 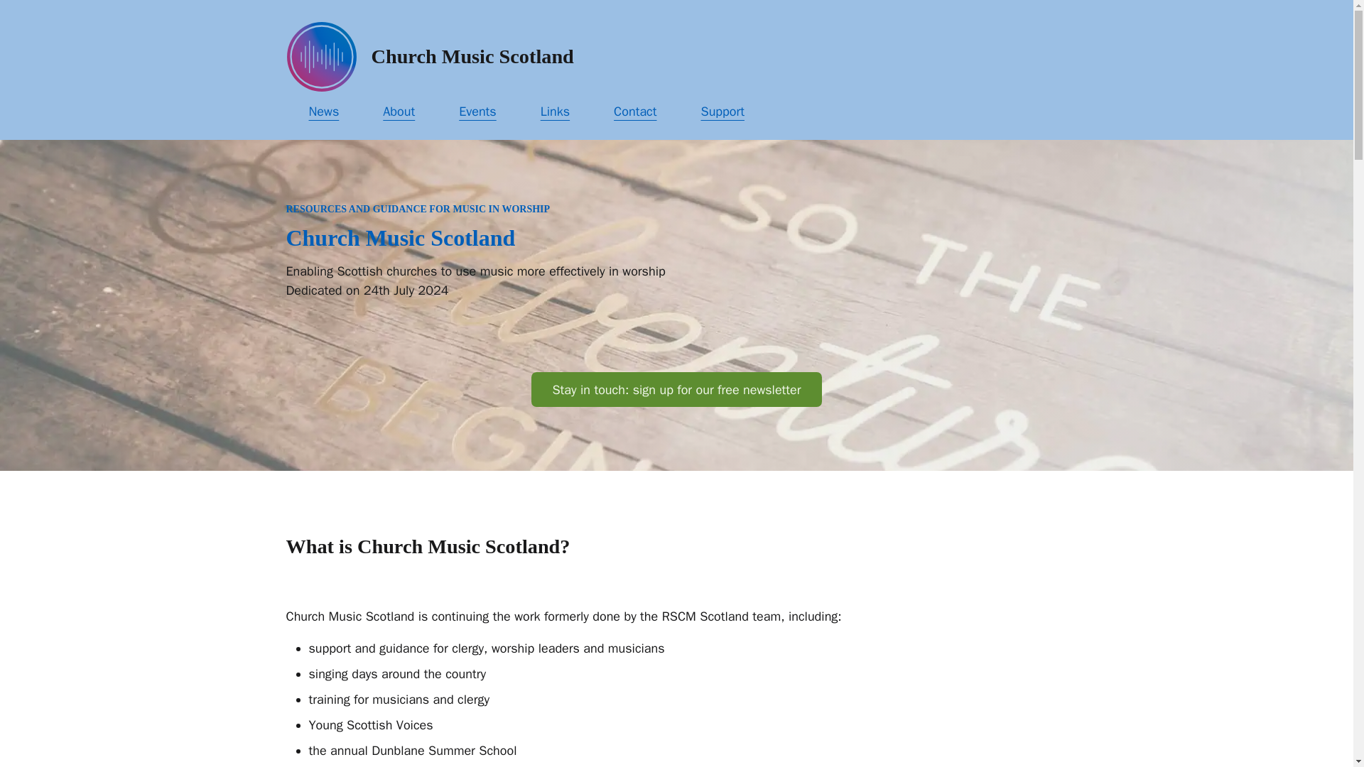 What do you see at coordinates (635, 111) in the screenshot?
I see `Contact` at bounding box center [635, 111].